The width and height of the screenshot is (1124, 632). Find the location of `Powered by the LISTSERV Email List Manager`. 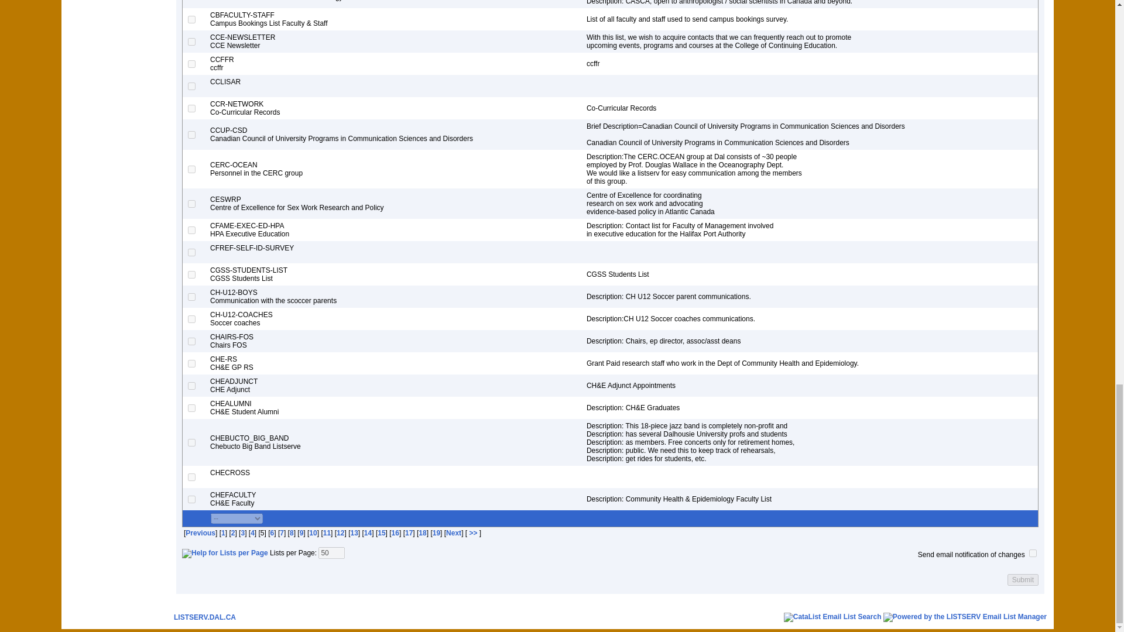

Powered by the LISTSERV Email List Manager is located at coordinates (965, 617).